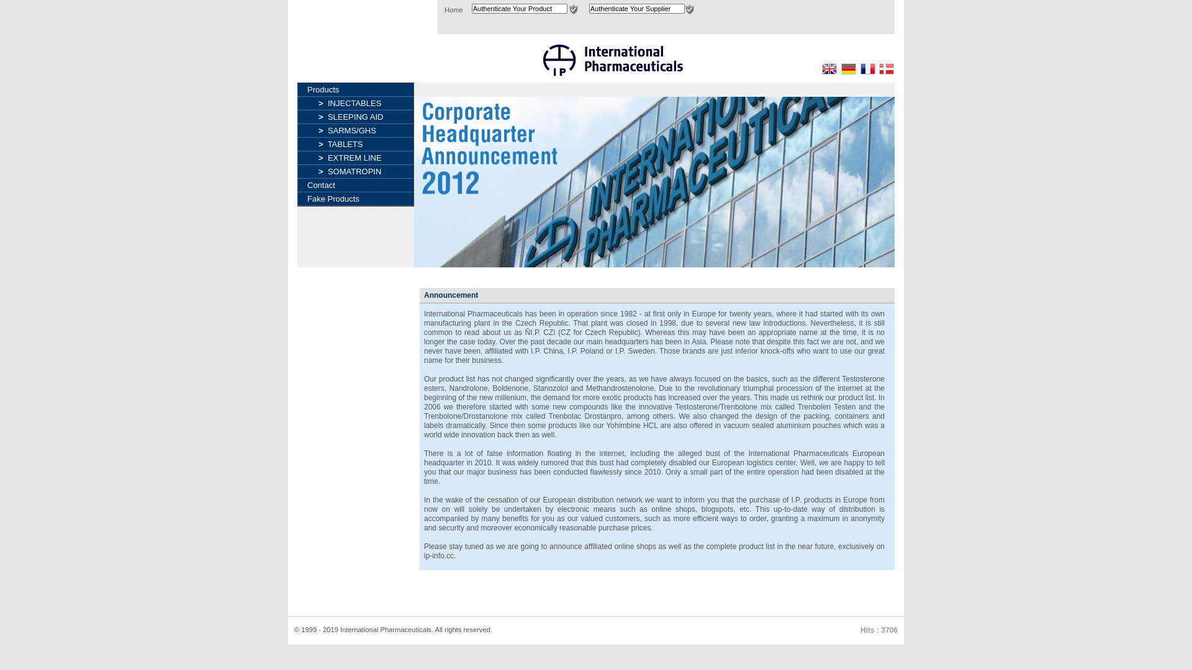 This screenshot has height=670, width=1192. What do you see at coordinates (356, 103) in the screenshot?
I see `     >  INJECTABLES` at bounding box center [356, 103].